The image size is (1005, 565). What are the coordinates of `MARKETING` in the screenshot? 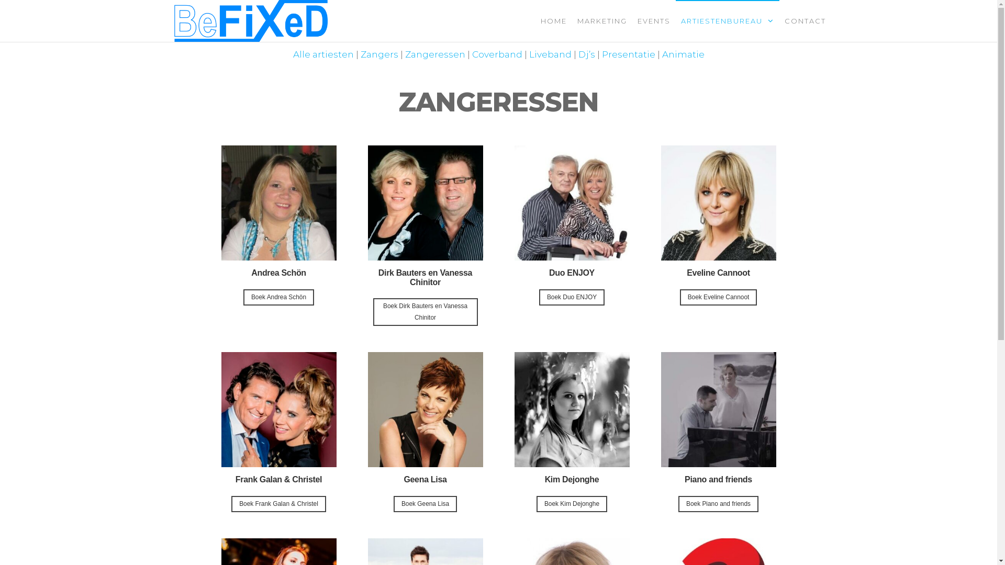 It's located at (602, 21).